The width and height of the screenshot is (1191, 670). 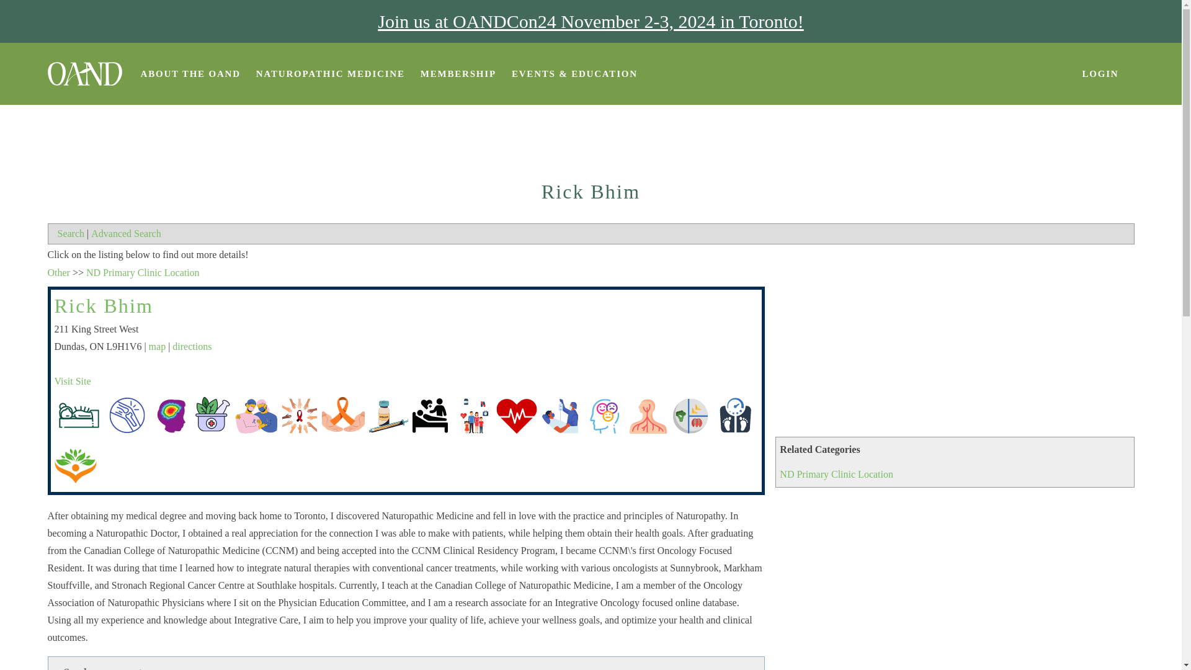 I want to click on Acupuncture, so click(x=79, y=414).